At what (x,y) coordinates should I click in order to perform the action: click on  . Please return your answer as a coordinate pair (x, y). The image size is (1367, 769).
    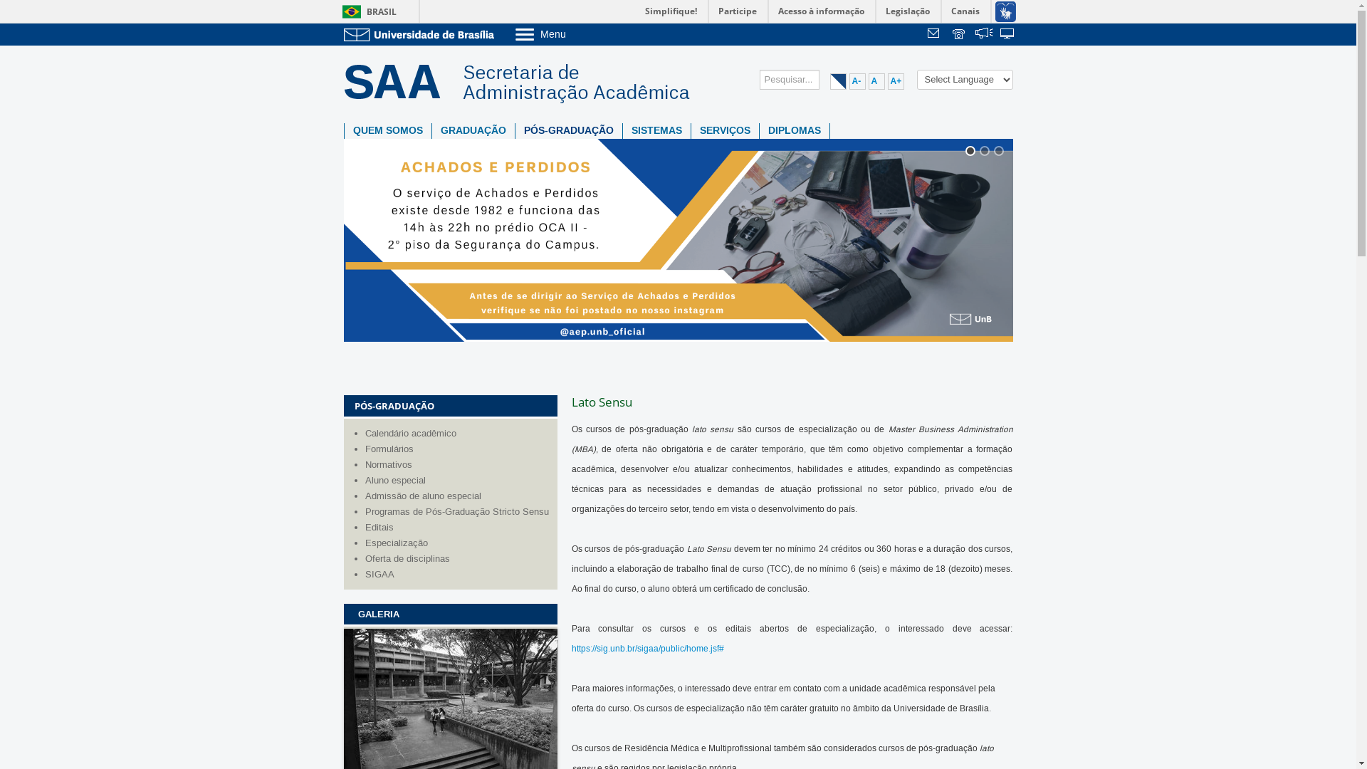
    Looking at the image, I should click on (960, 35).